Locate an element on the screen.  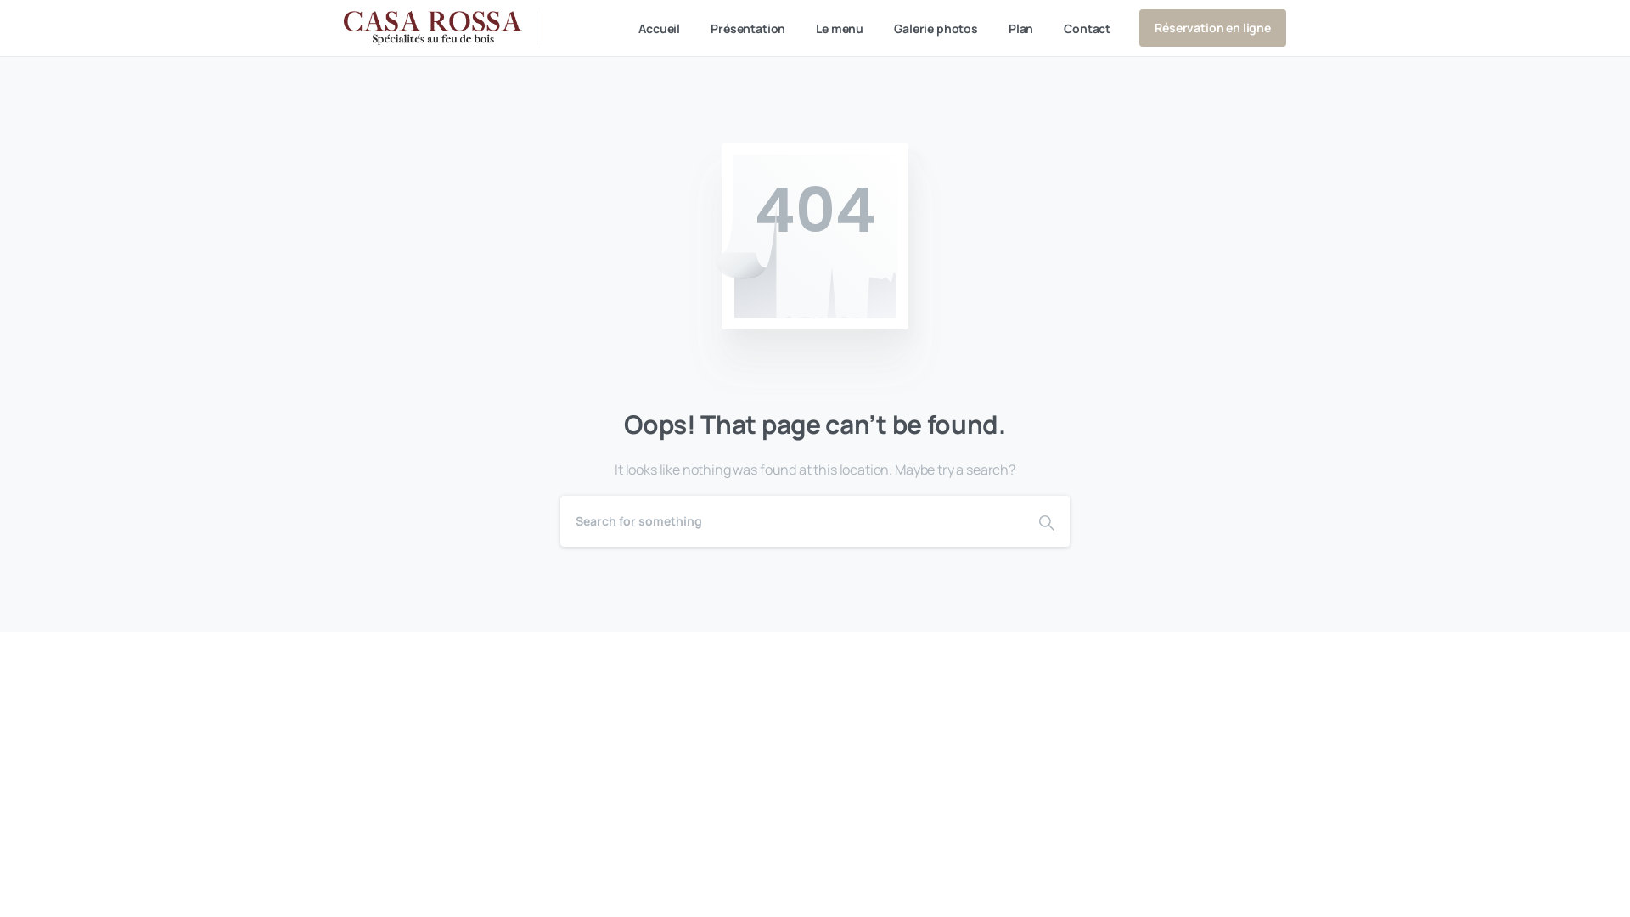
Contact is located at coordinates (1087, 29).